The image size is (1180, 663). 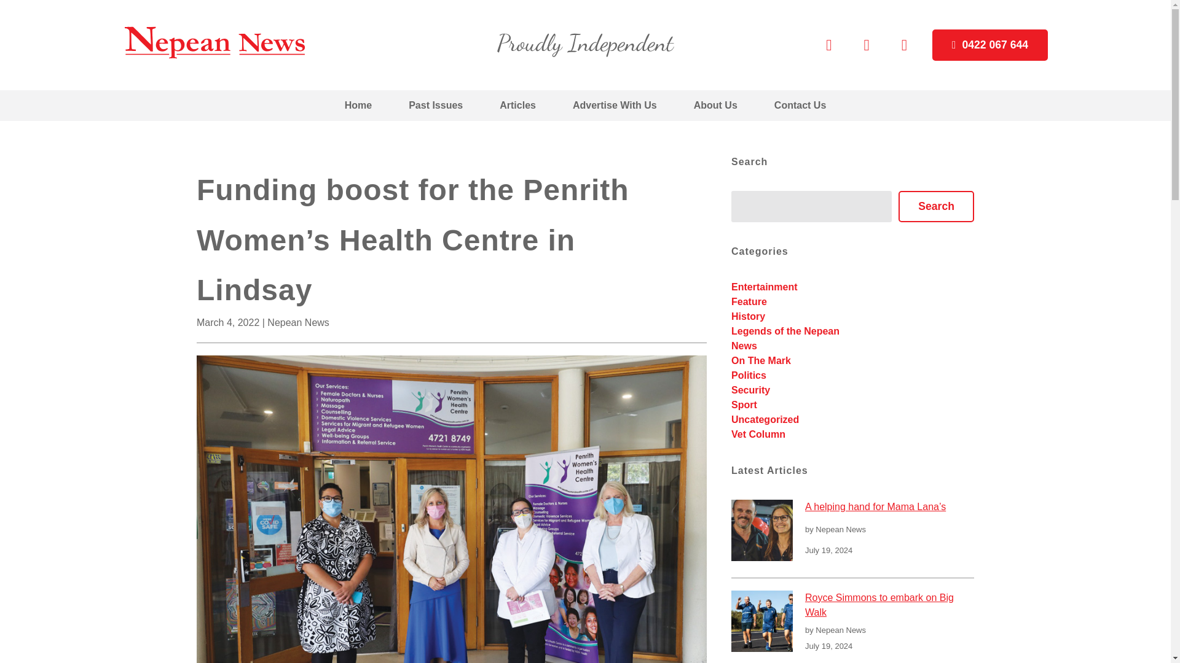 I want to click on Security, so click(x=751, y=390).